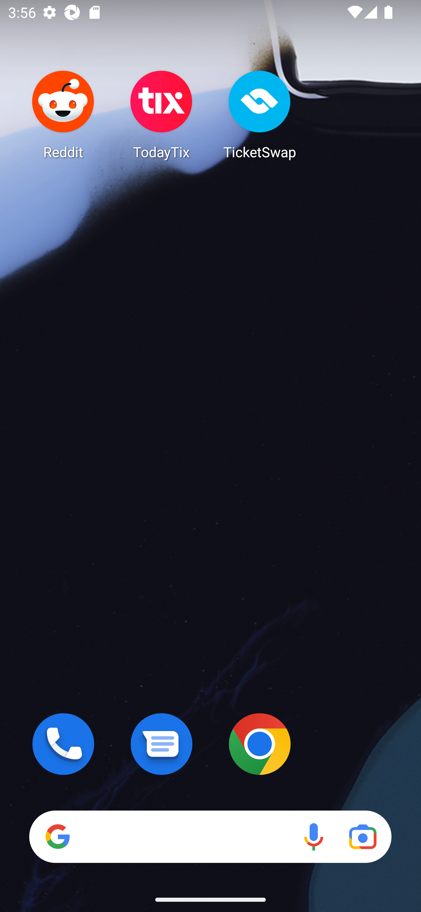 Image resolution: width=421 pixels, height=912 pixels. What do you see at coordinates (363, 837) in the screenshot?
I see `Google Lens` at bounding box center [363, 837].